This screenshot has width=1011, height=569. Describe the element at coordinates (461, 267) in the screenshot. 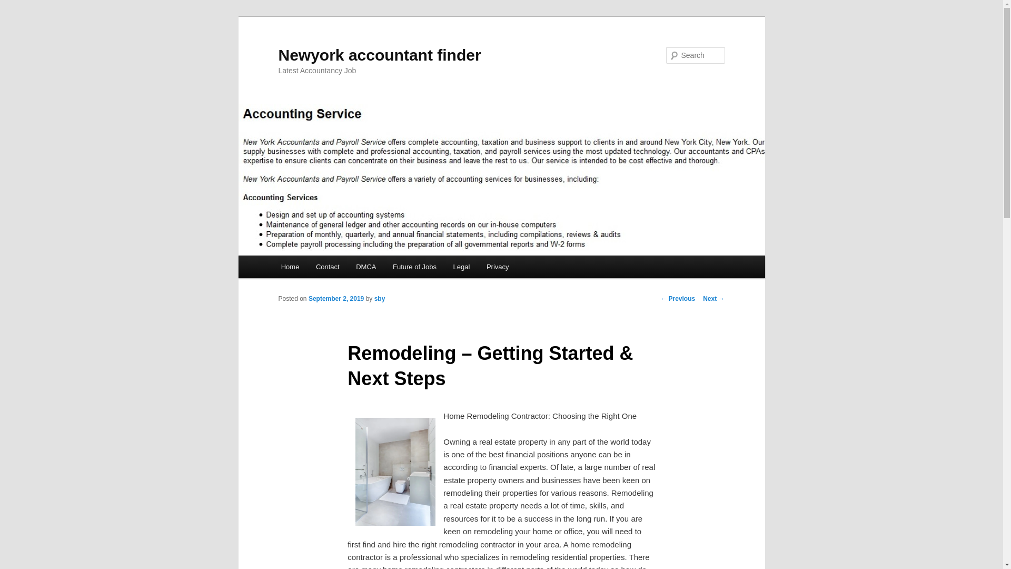

I see `Legal` at that location.